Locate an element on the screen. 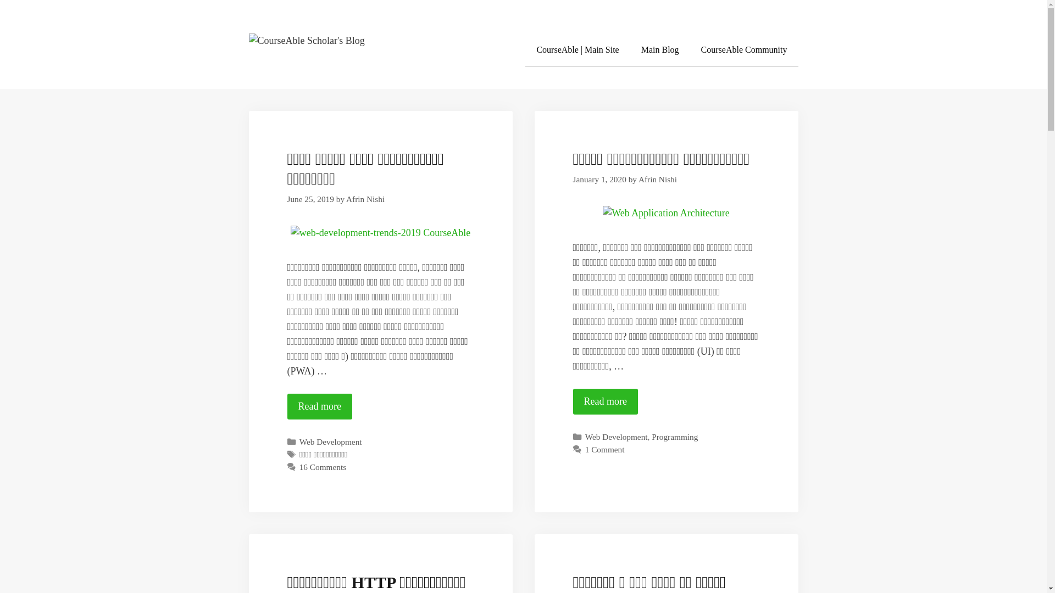  Afrin Nishi is located at coordinates (365, 199).